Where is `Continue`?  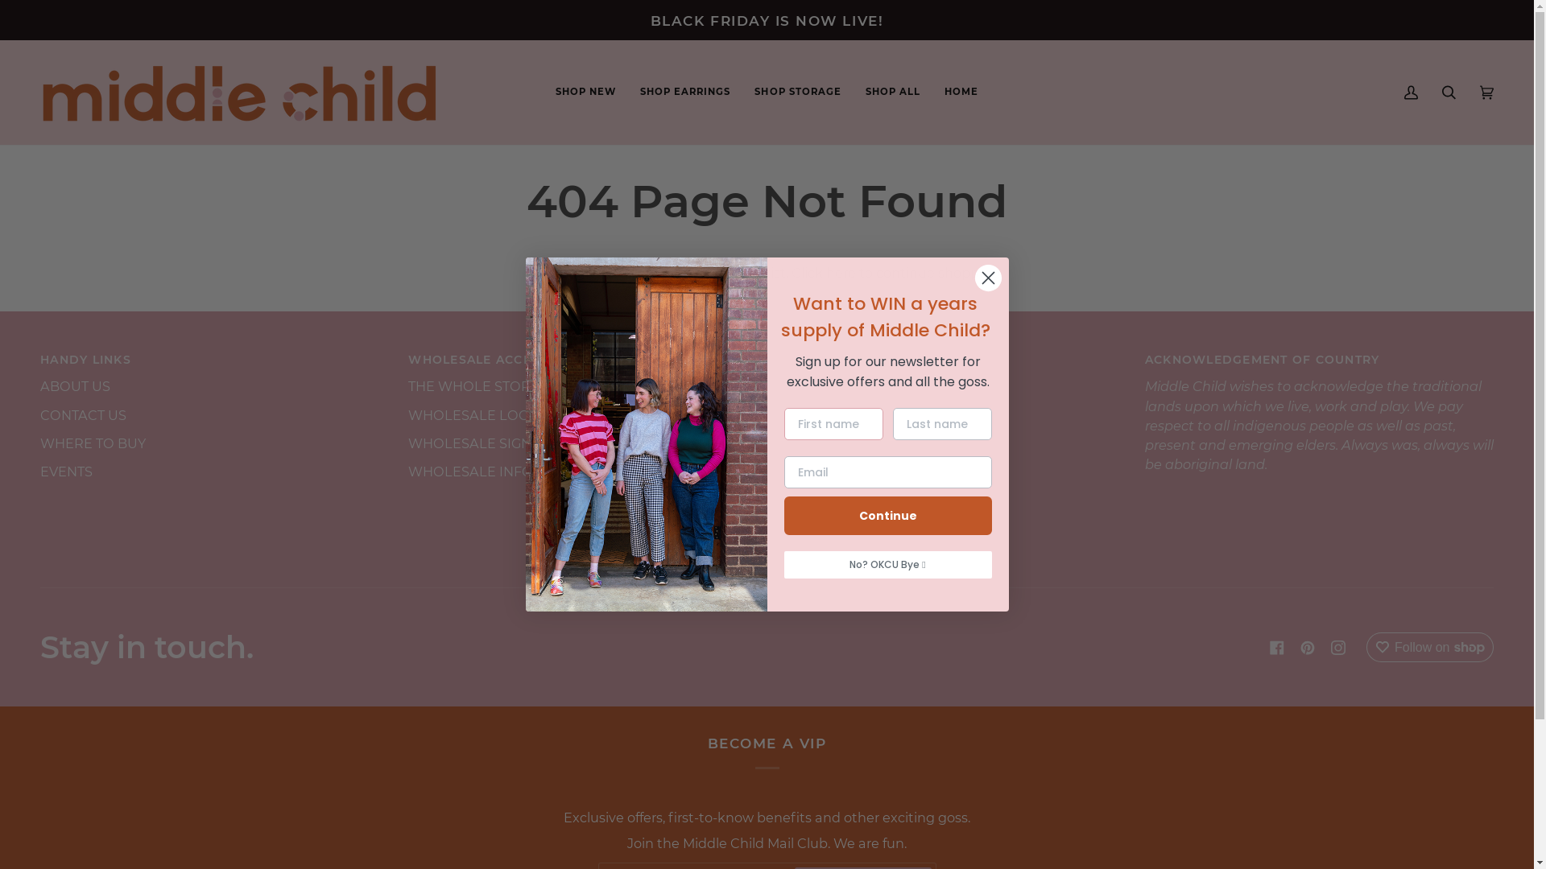 Continue is located at coordinates (888, 516).